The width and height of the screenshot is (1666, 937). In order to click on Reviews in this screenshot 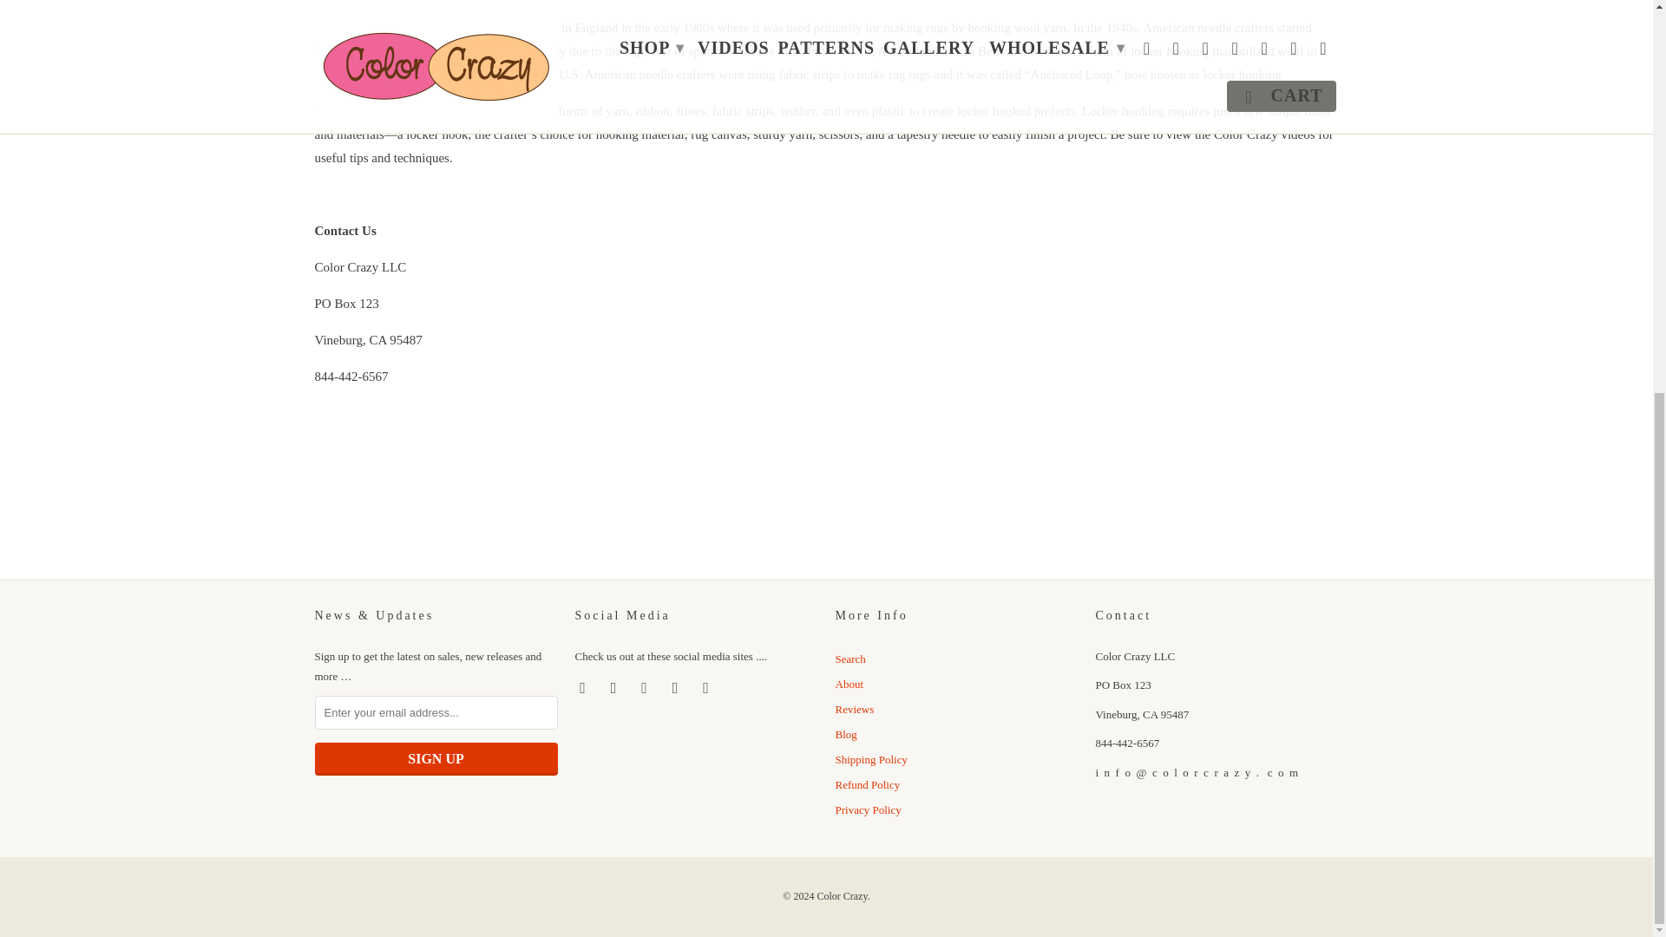, I will do `click(854, 710)`.